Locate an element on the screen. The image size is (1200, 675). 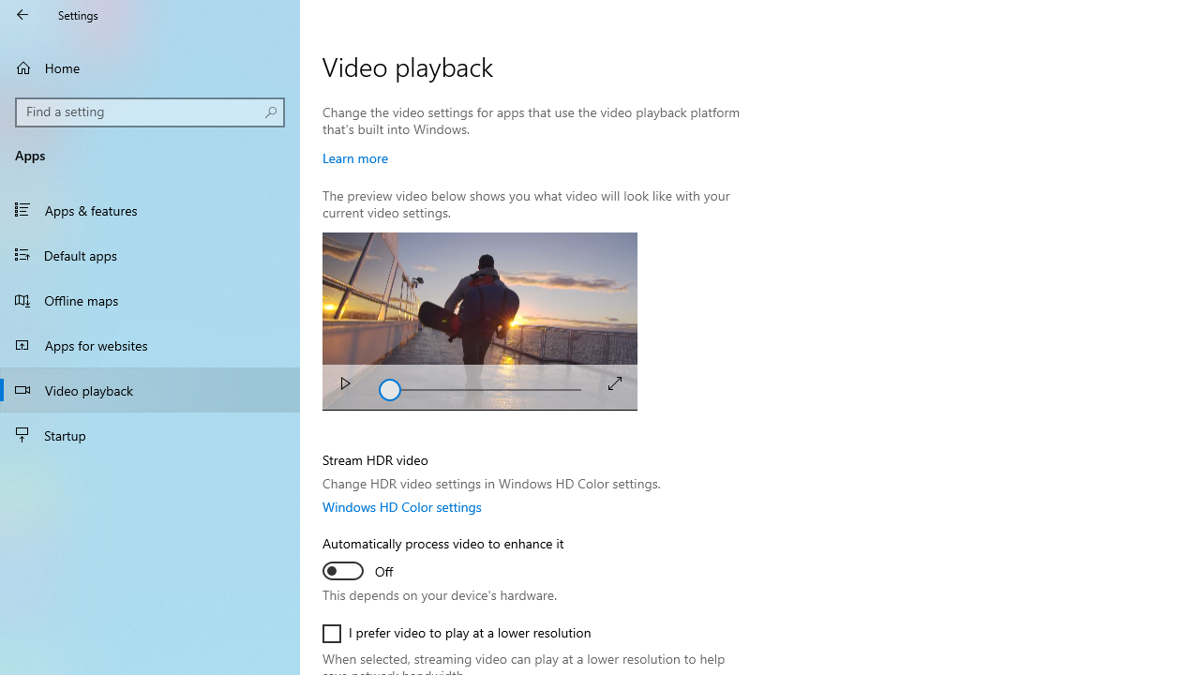
Apps for websites is located at coordinates (150, 345).